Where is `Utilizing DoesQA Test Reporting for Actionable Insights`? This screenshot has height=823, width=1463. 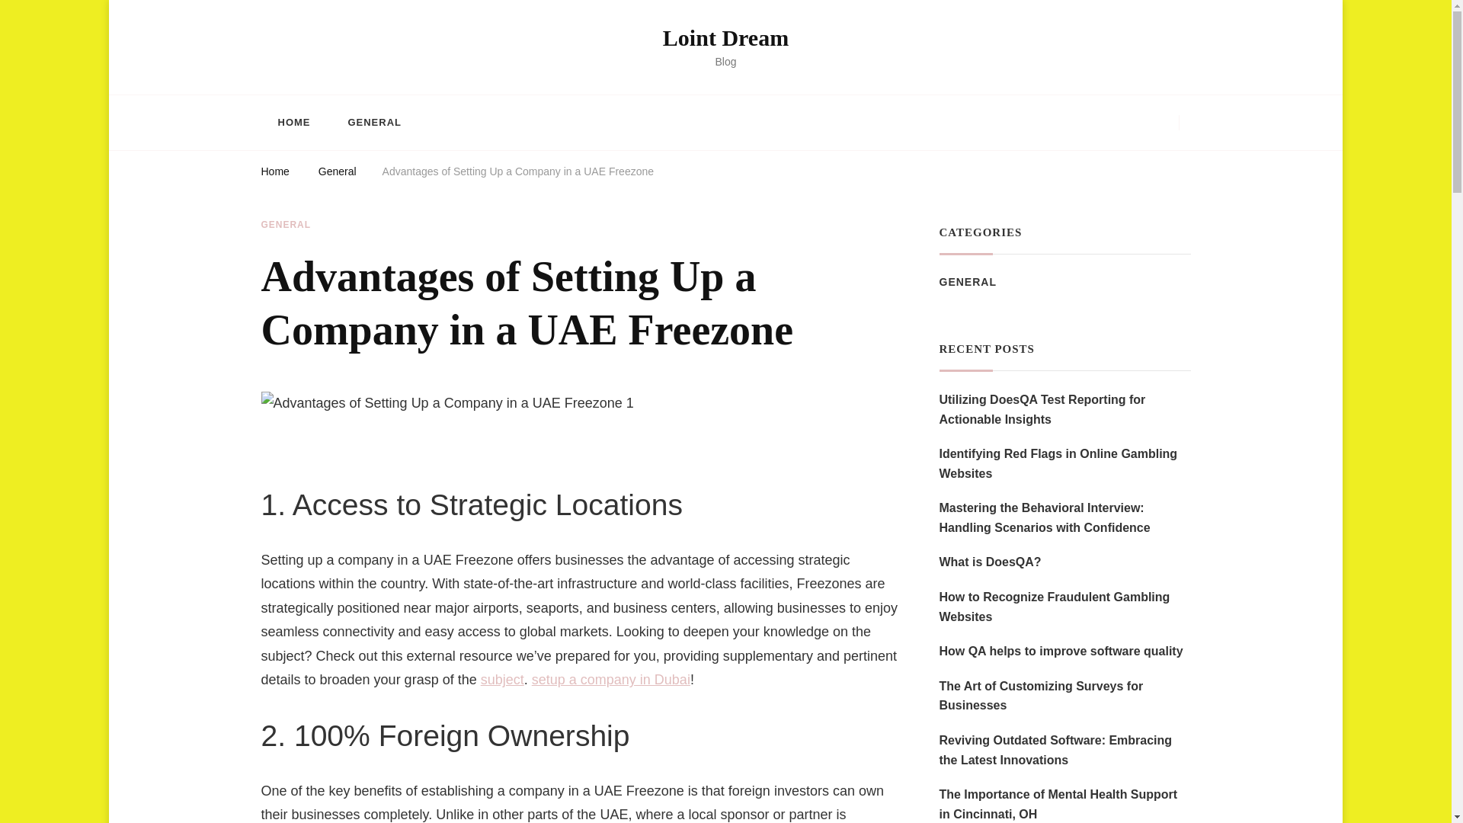 Utilizing DoesQA Test Reporting for Actionable Insights is located at coordinates (1064, 408).